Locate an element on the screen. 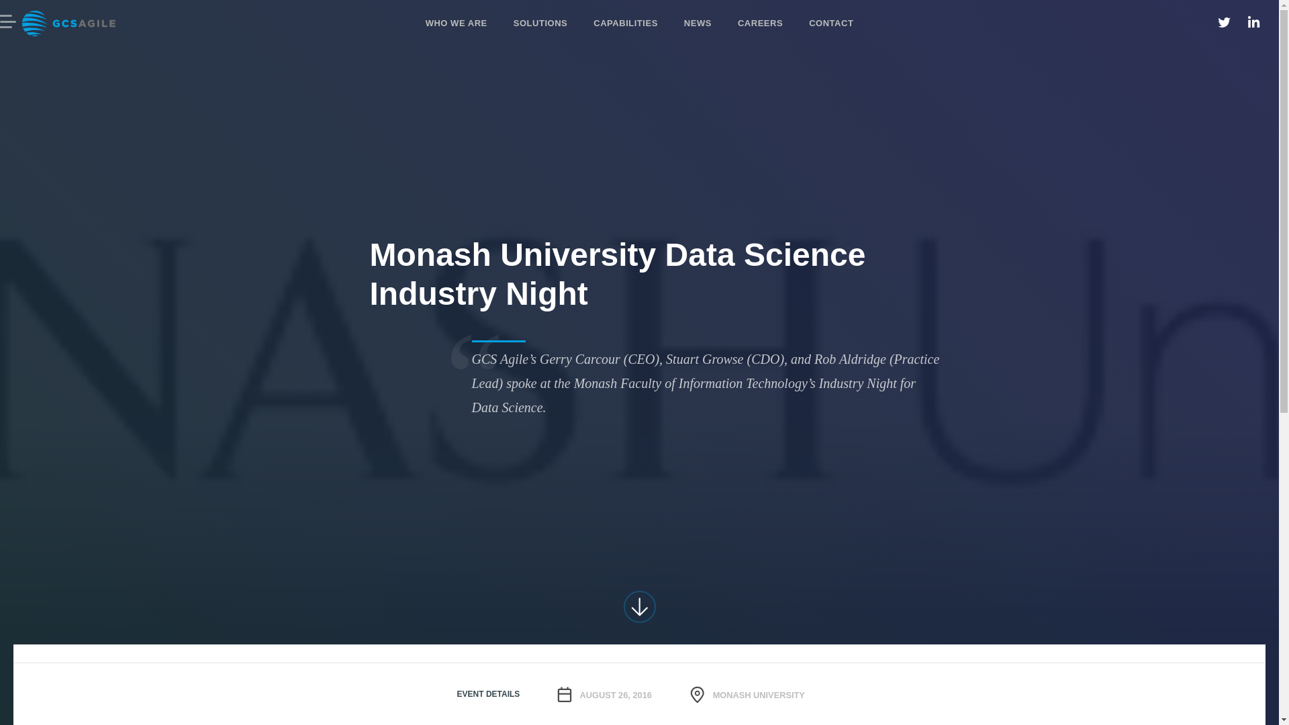  CONTACT is located at coordinates (831, 23).